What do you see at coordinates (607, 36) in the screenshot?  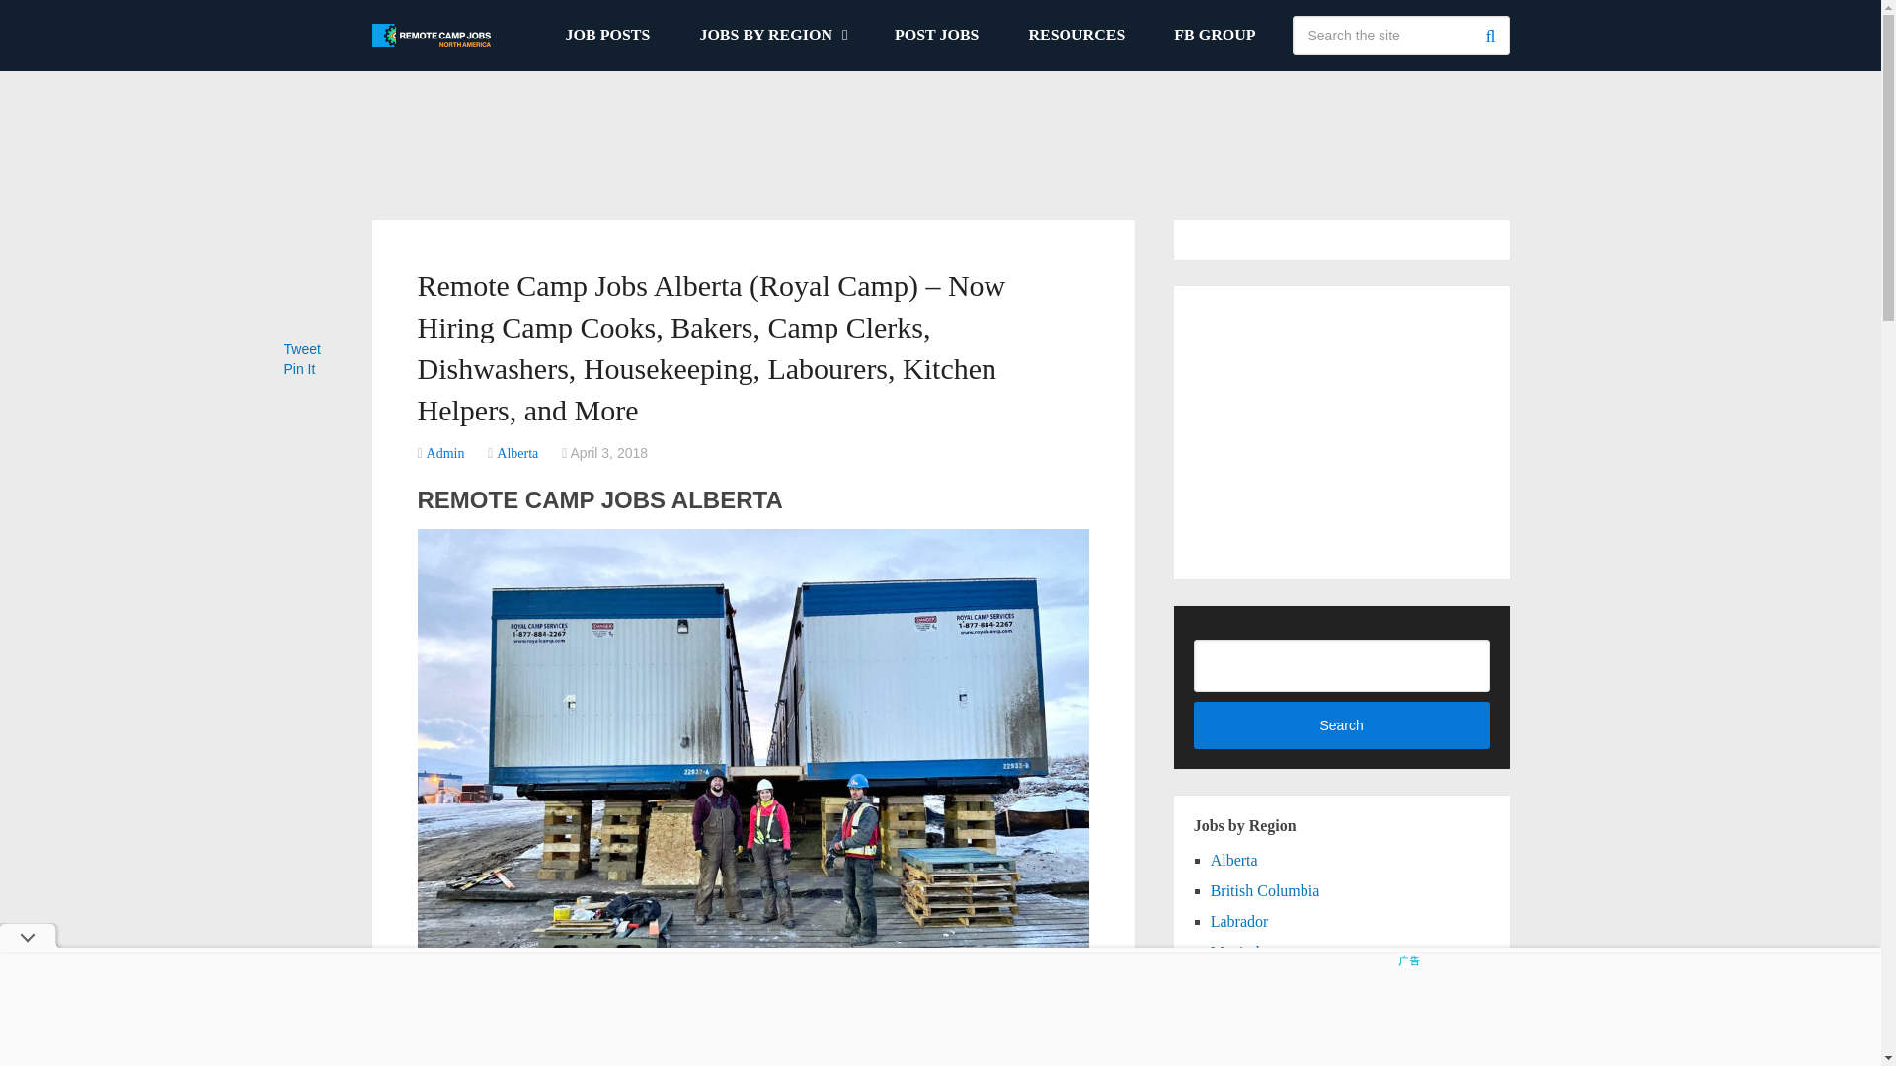 I see `JOB POSTS` at bounding box center [607, 36].